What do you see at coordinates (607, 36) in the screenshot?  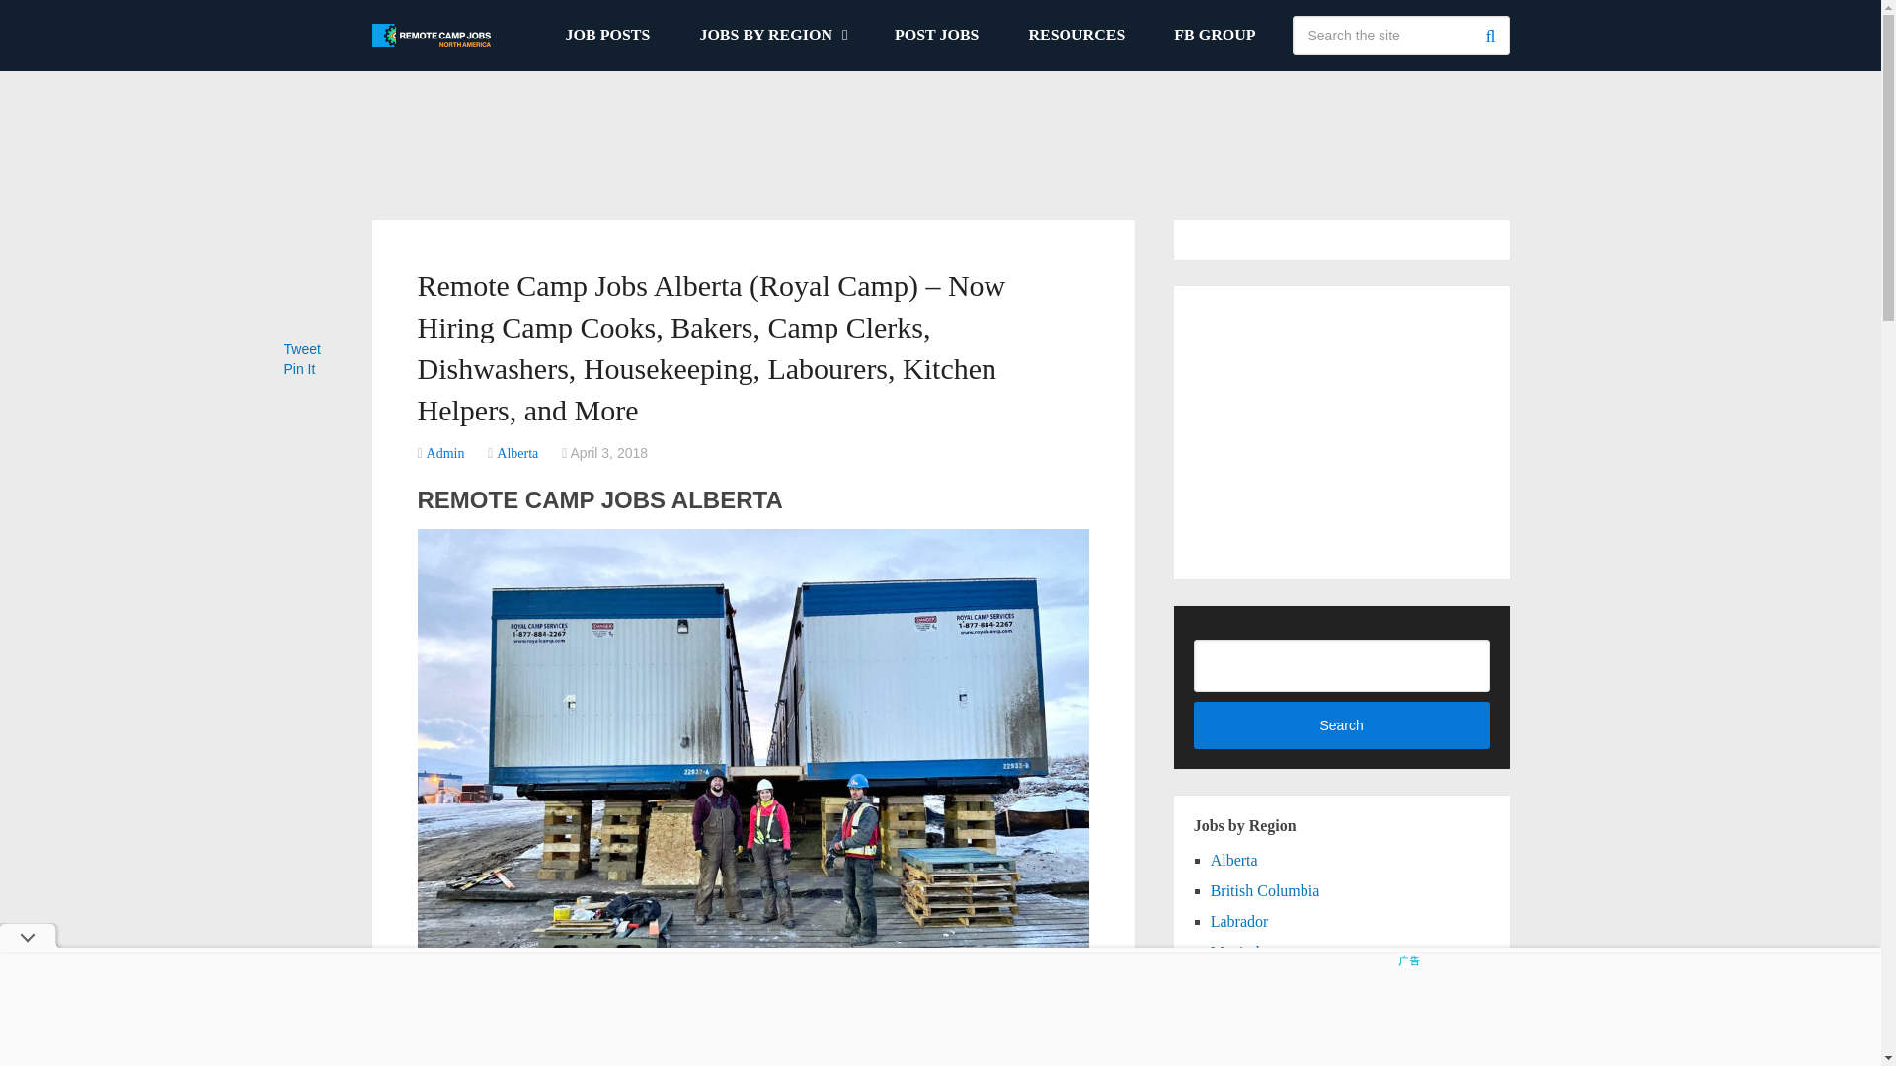 I see `JOB POSTS` at bounding box center [607, 36].